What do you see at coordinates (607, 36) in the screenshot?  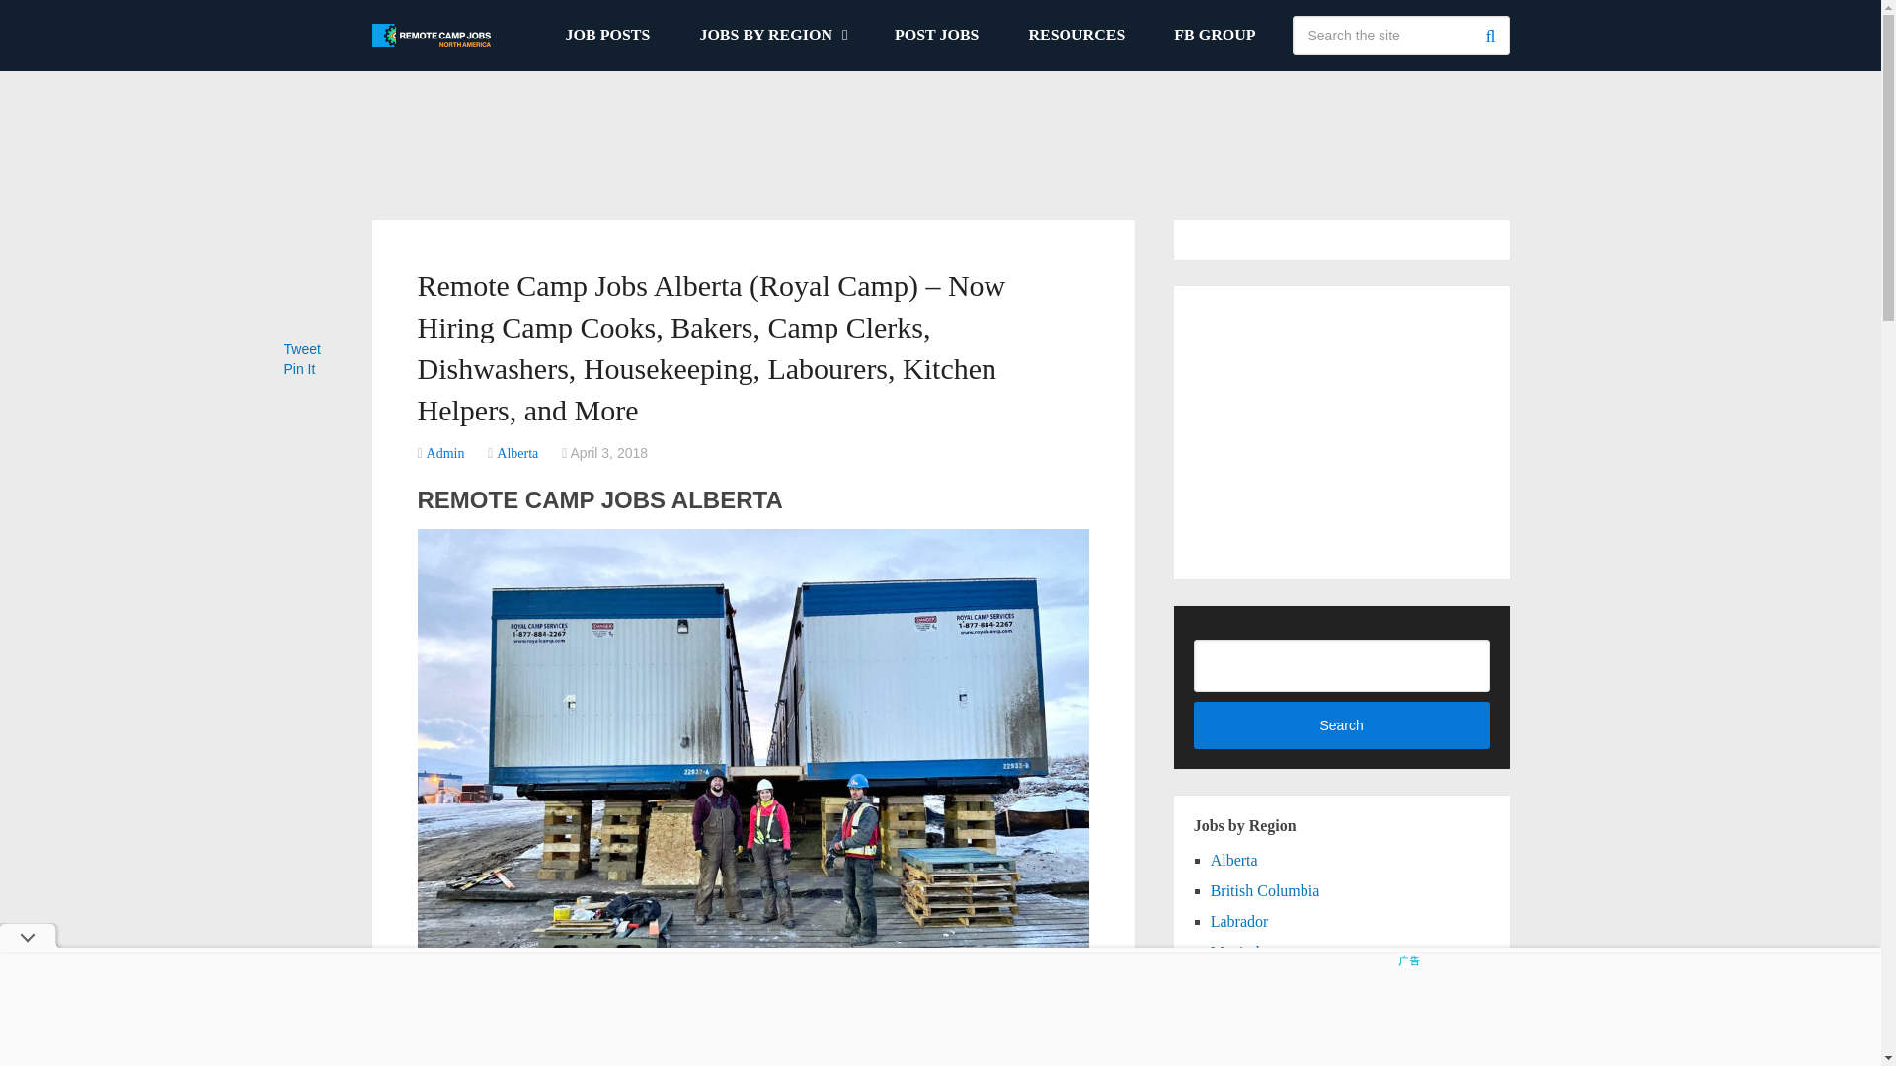 I see `JOB POSTS` at bounding box center [607, 36].